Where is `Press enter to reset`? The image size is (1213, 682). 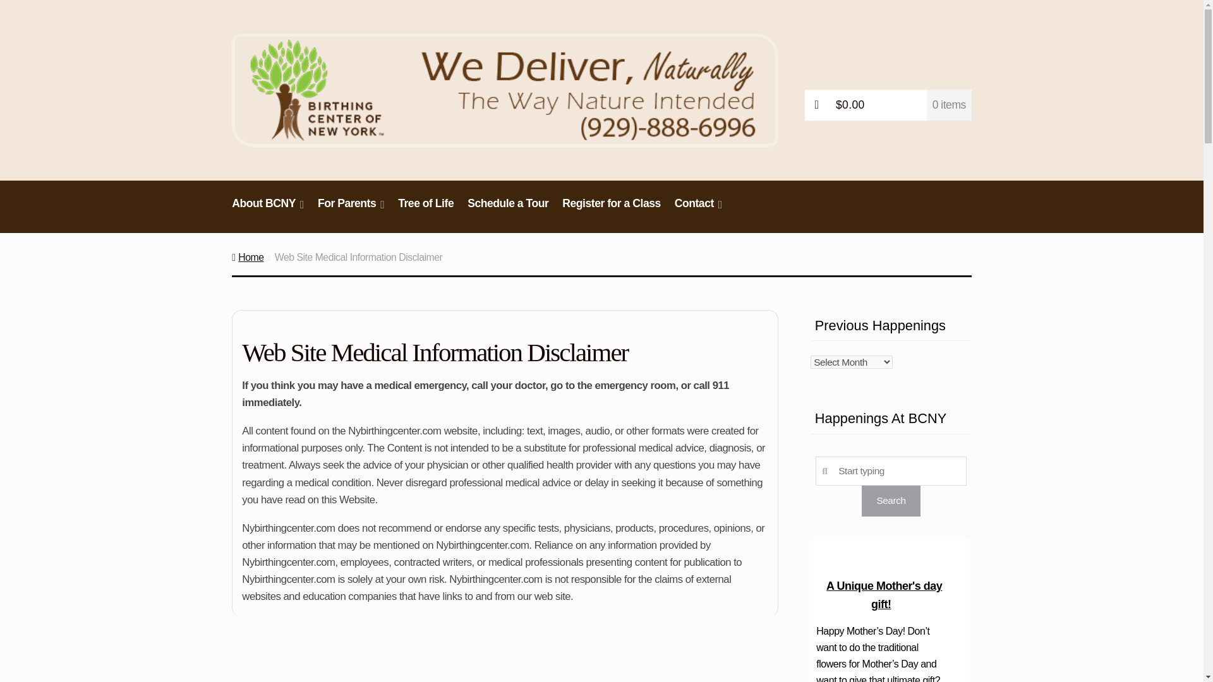 Press enter to reset is located at coordinates (891, 470).